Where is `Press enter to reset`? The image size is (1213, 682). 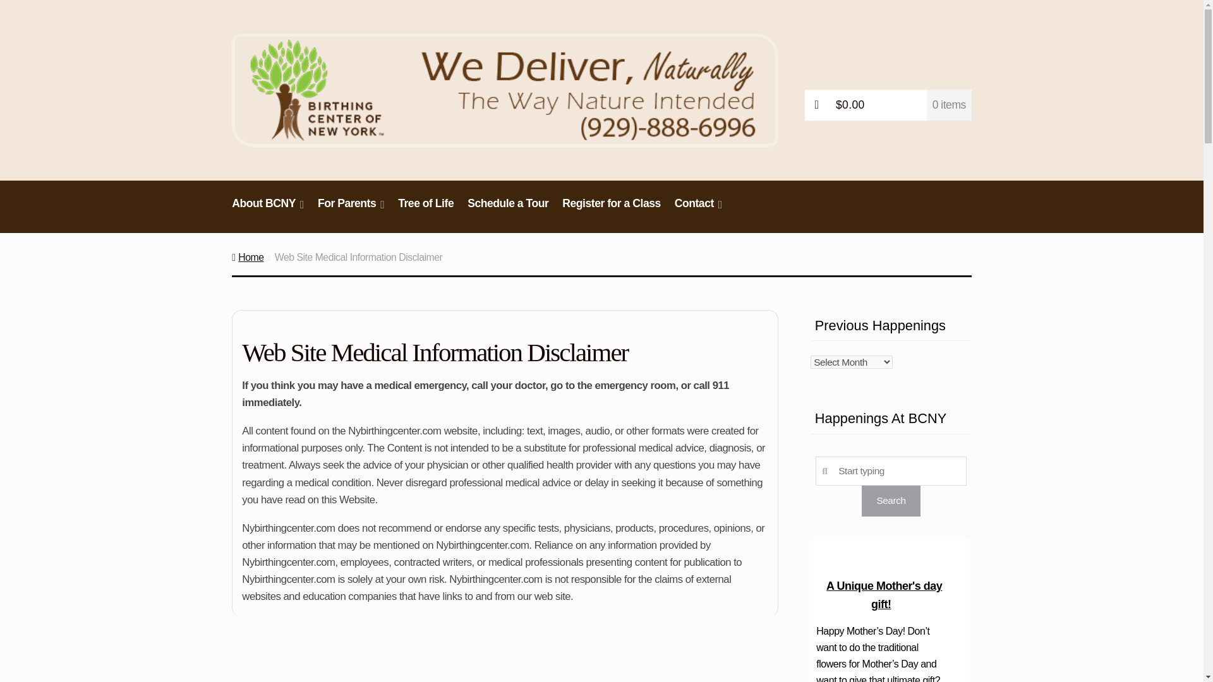 Press enter to reset is located at coordinates (891, 470).